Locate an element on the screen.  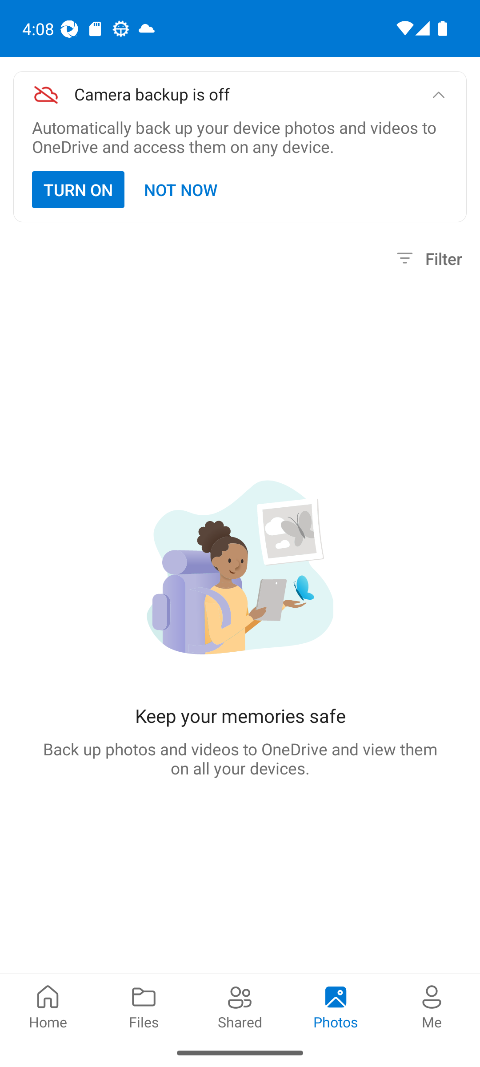
TURN ON is located at coordinates (78, 189).